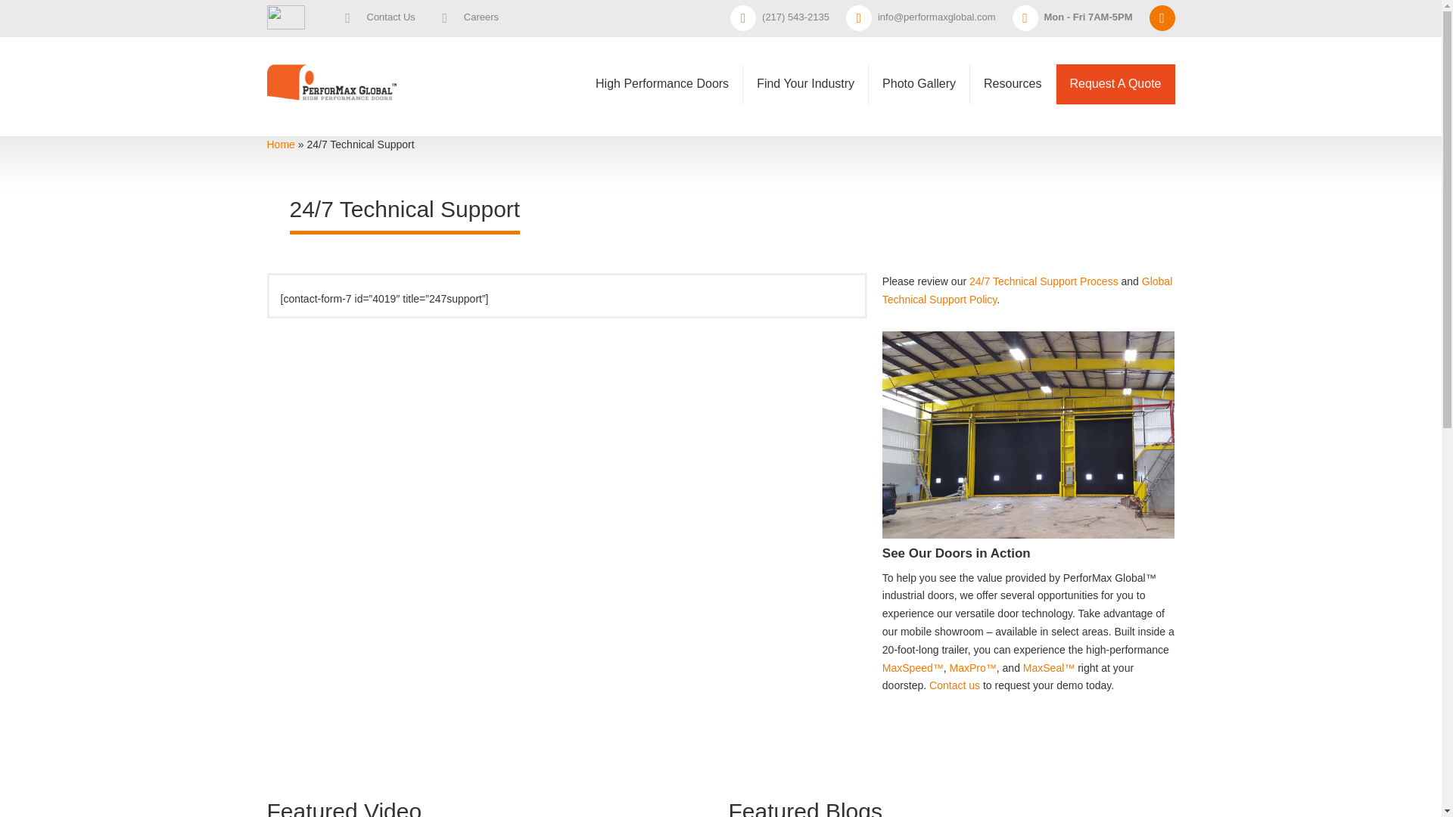 This screenshot has width=1453, height=817. I want to click on Home, so click(280, 144).